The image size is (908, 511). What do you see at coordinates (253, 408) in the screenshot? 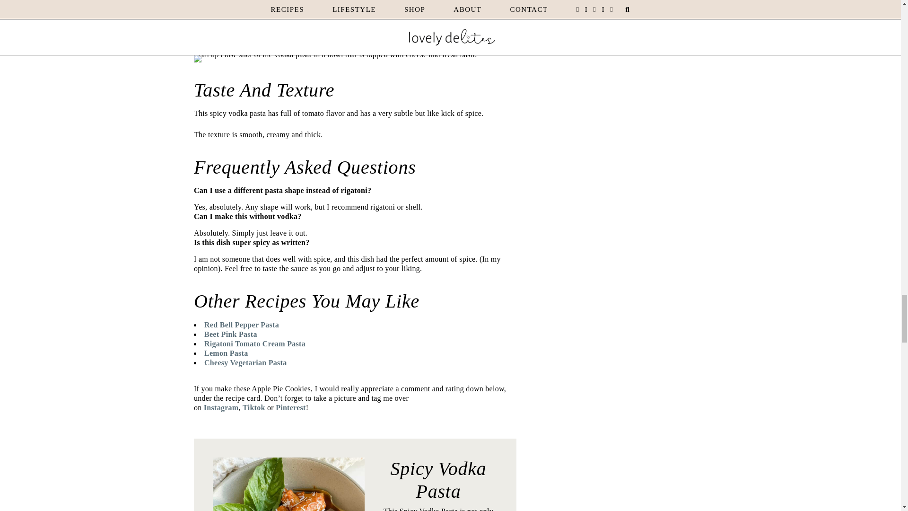
I see `Tiktok` at bounding box center [253, 408].